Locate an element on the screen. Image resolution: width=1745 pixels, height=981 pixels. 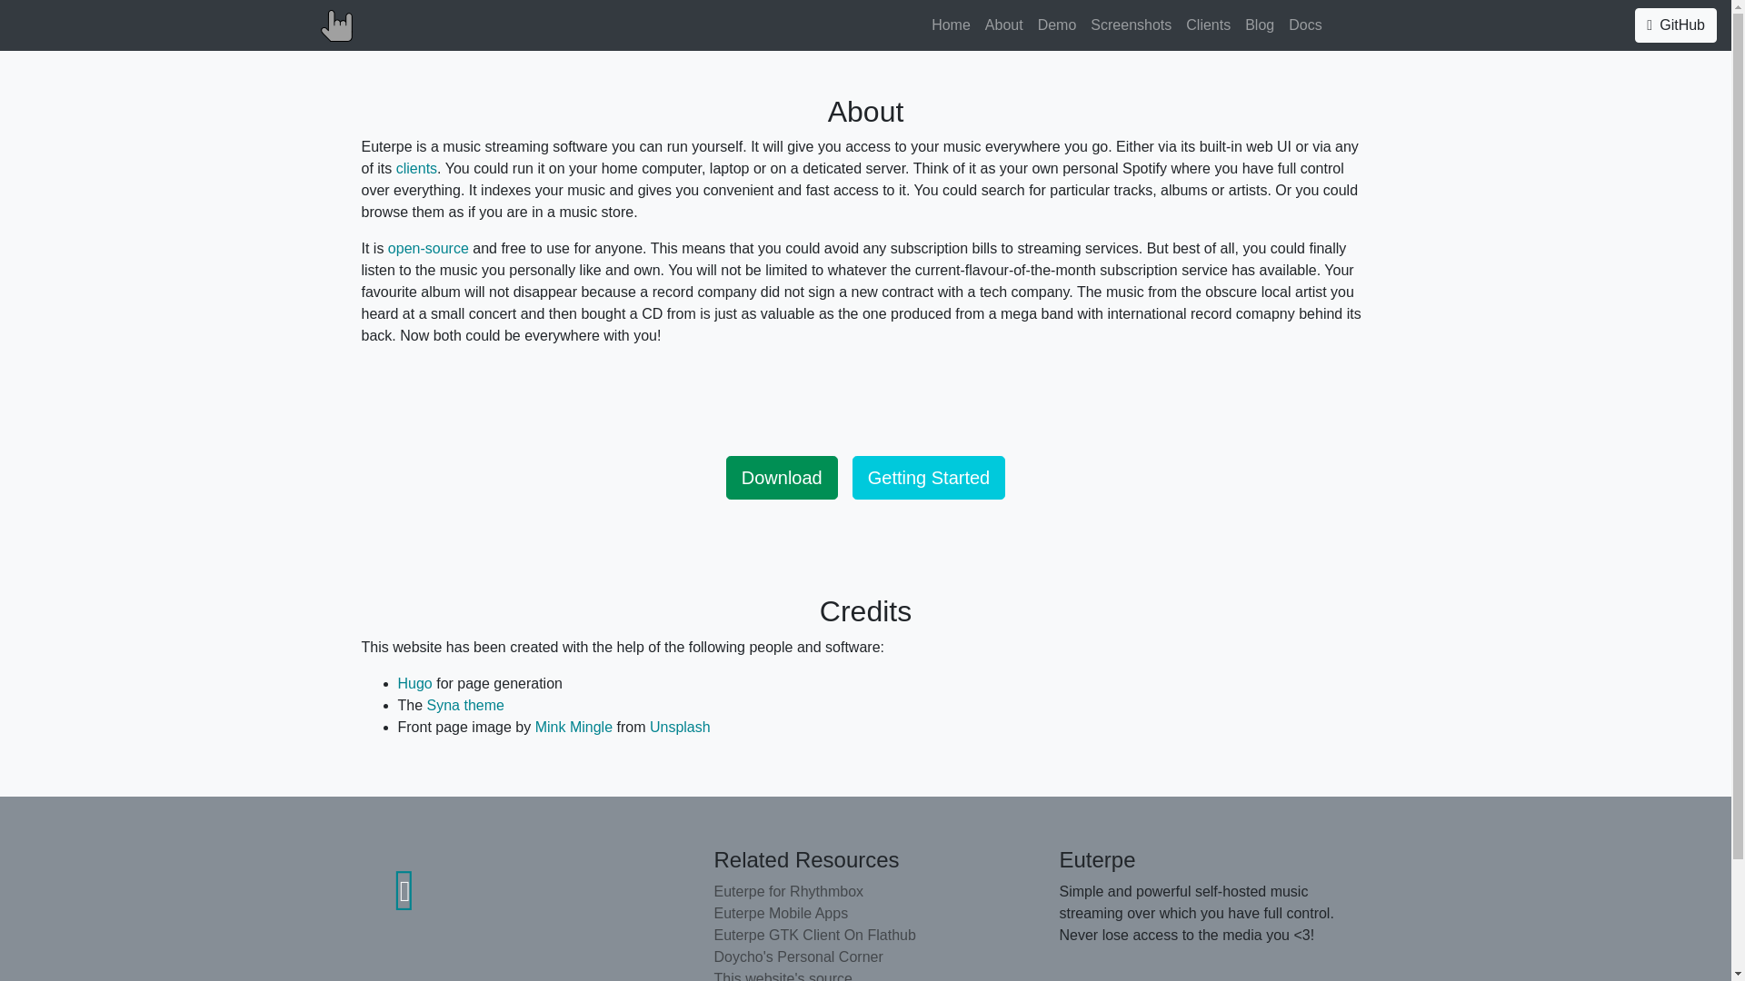
About is located at coordinates (1003, 25).